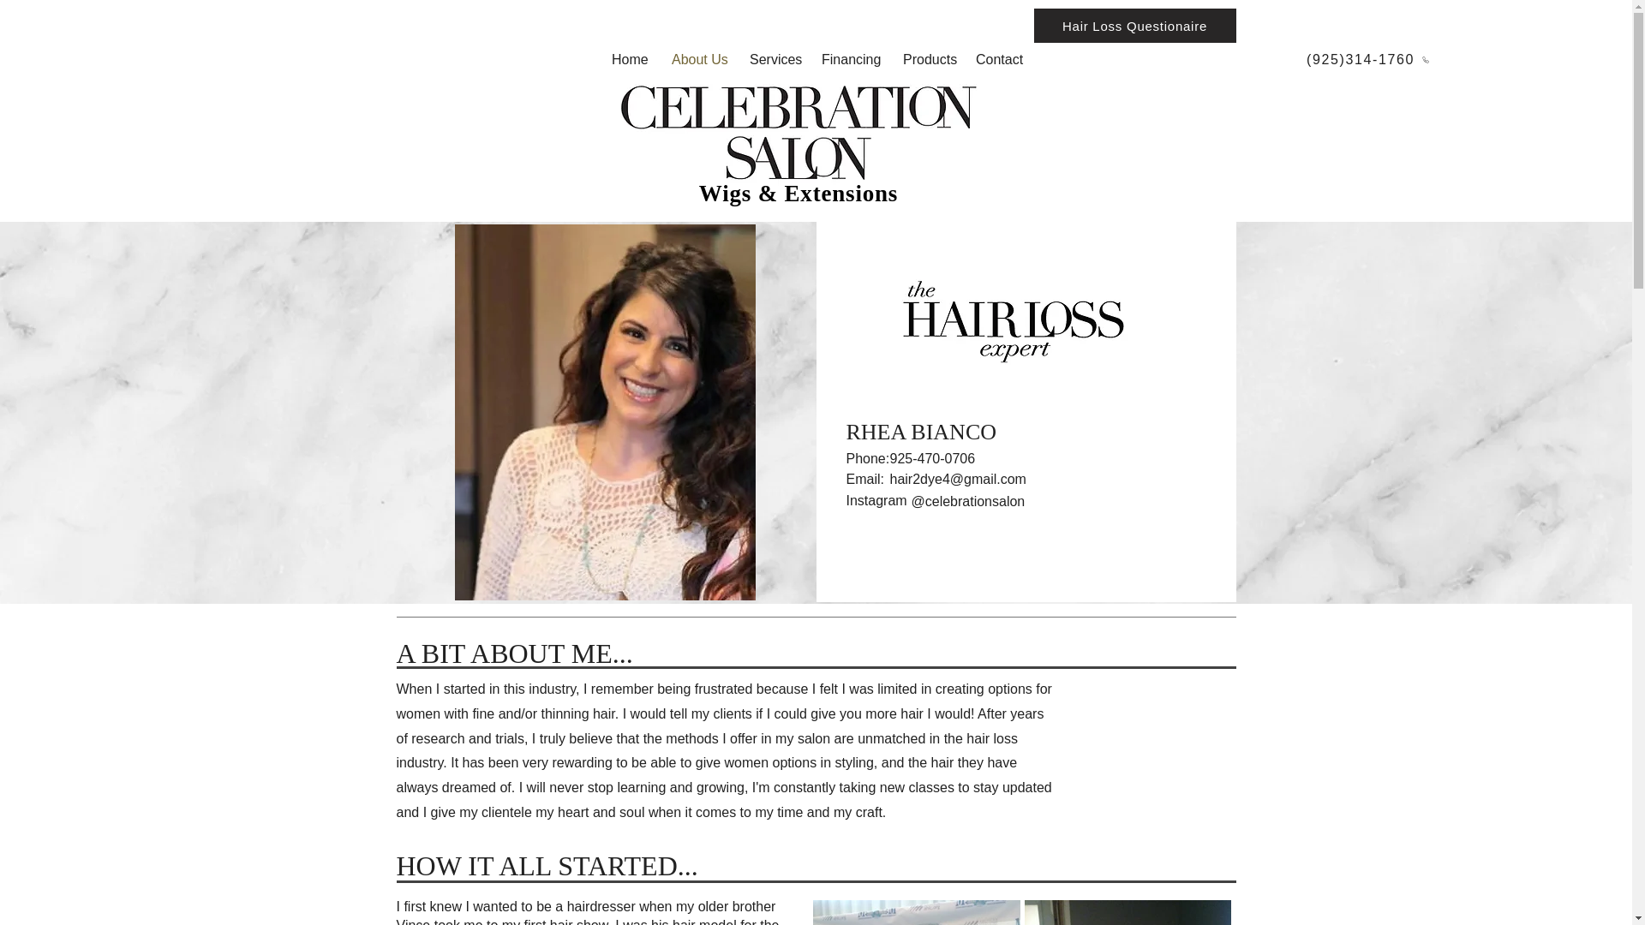  I want to click on Home, so click(629, 60).